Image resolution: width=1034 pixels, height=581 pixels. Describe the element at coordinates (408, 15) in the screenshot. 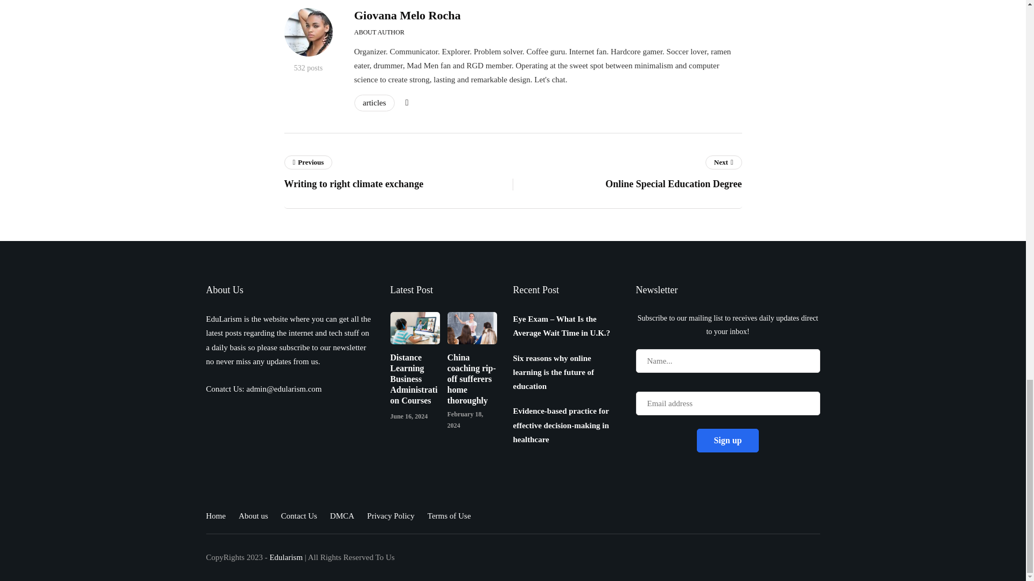

I see `Posts by Giovana Melo Rocha` at that location.